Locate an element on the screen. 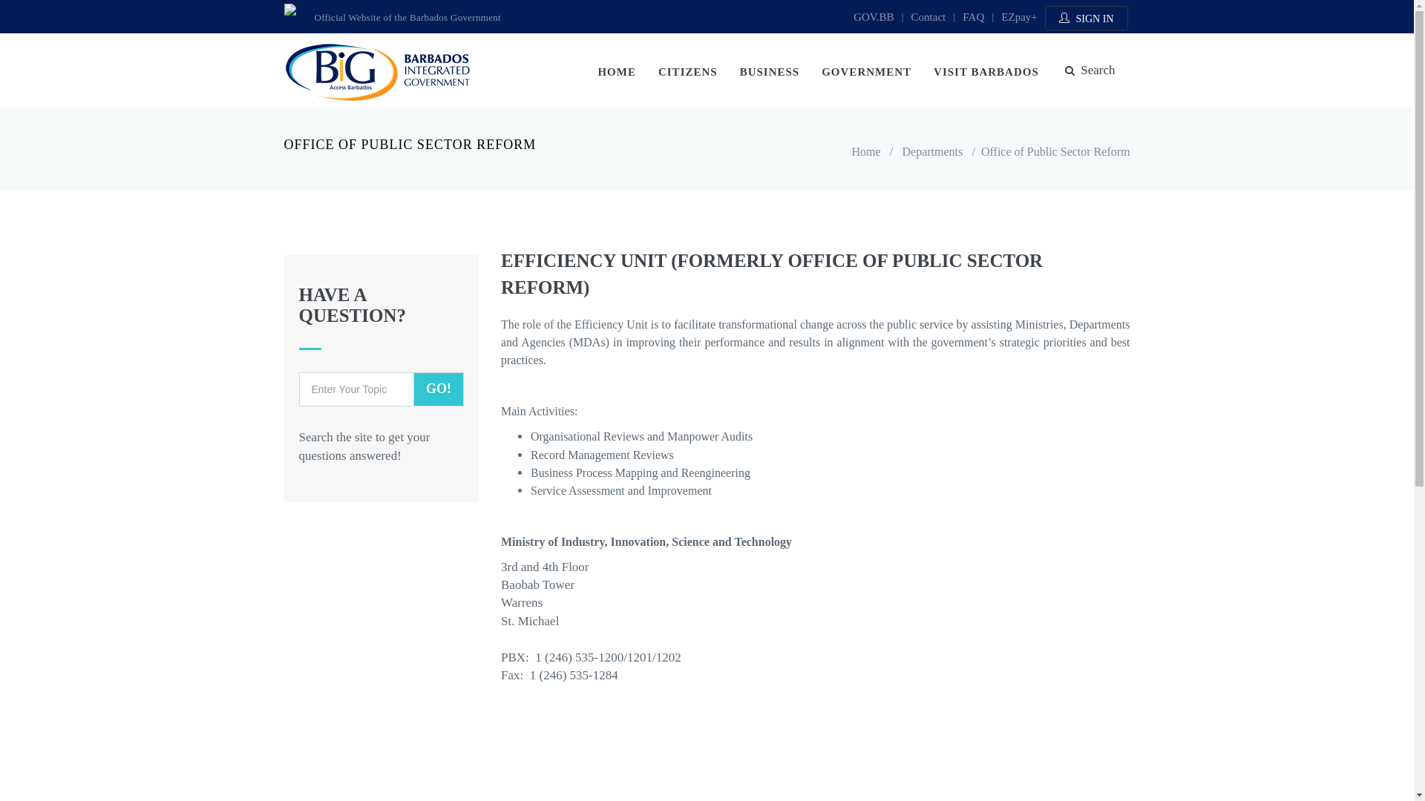 The width and height of the screenshot is (1425, 801). CITIZENS is located at coordinates (688, 71).